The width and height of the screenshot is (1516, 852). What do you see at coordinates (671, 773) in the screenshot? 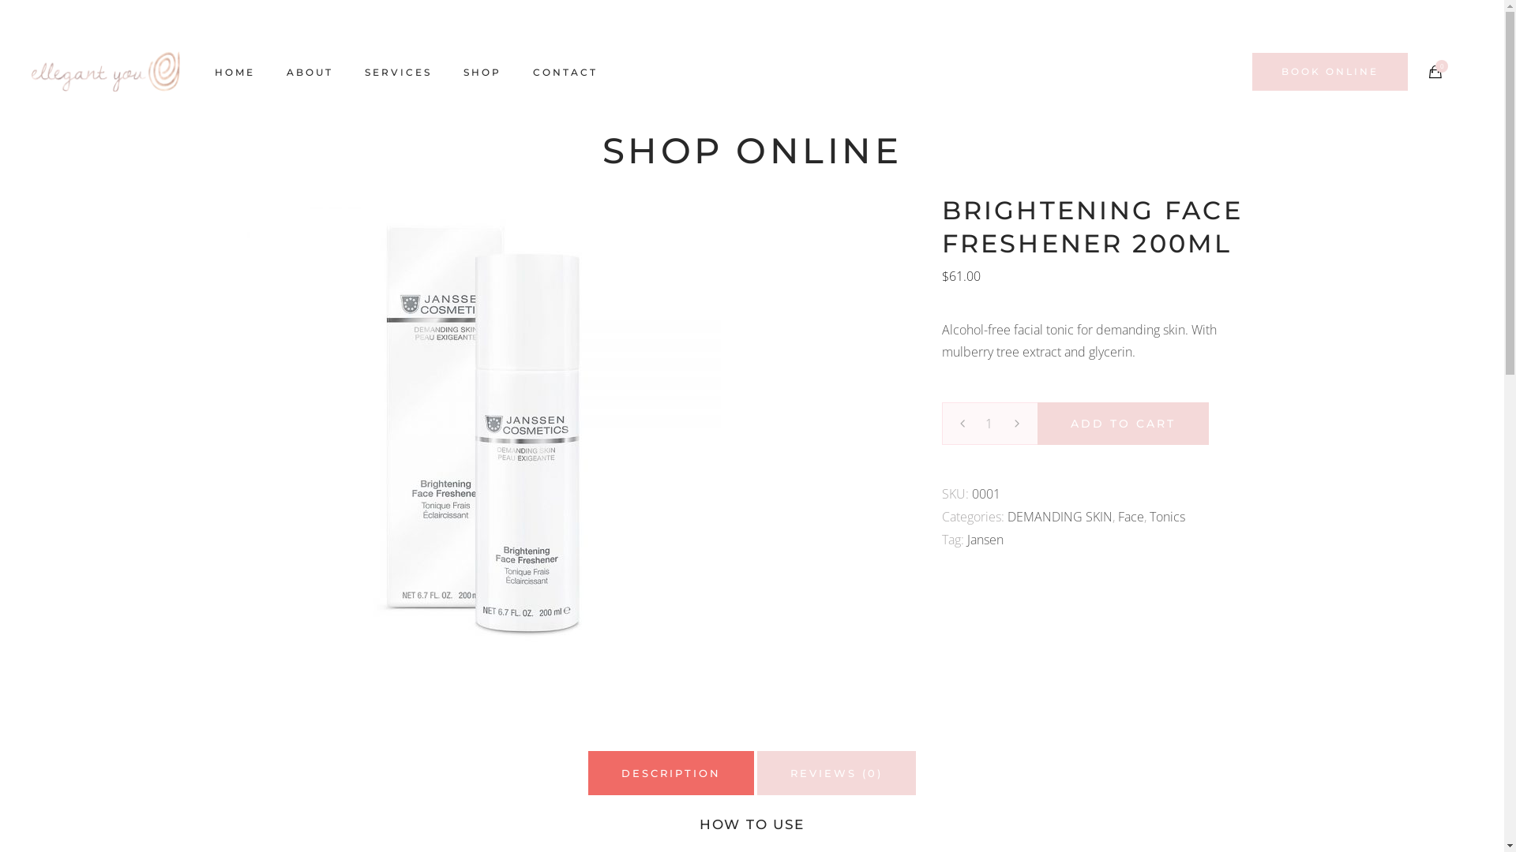
I see `DESCRIPTION` at bounding box center [671, 773].